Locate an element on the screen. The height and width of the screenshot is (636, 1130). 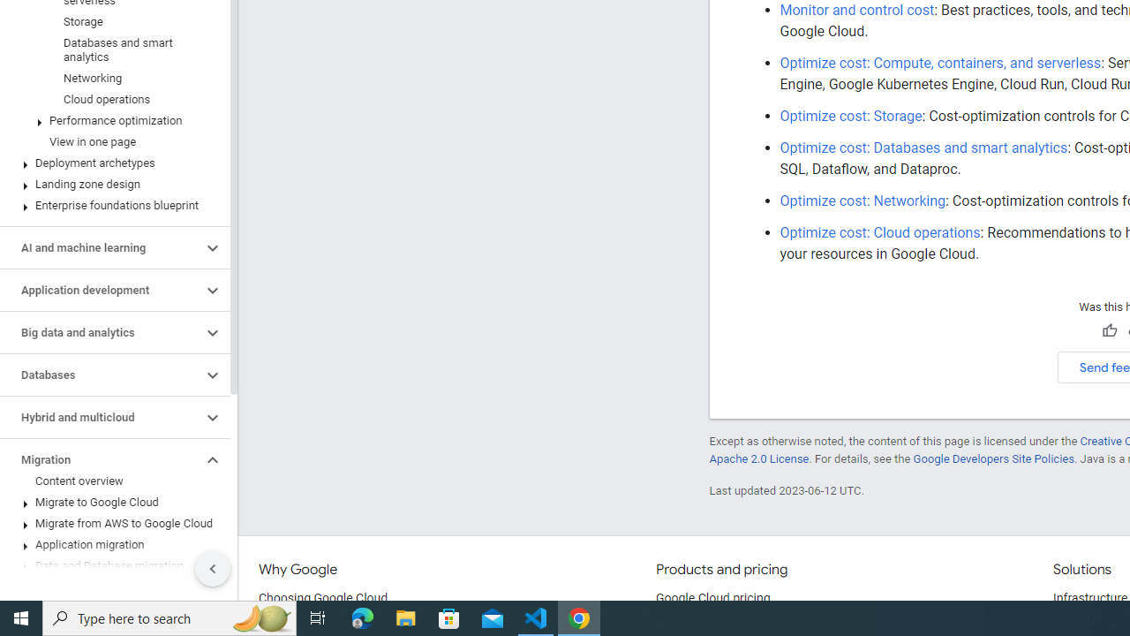
Optimize cost: Storage is located at coordinates (851, 116).